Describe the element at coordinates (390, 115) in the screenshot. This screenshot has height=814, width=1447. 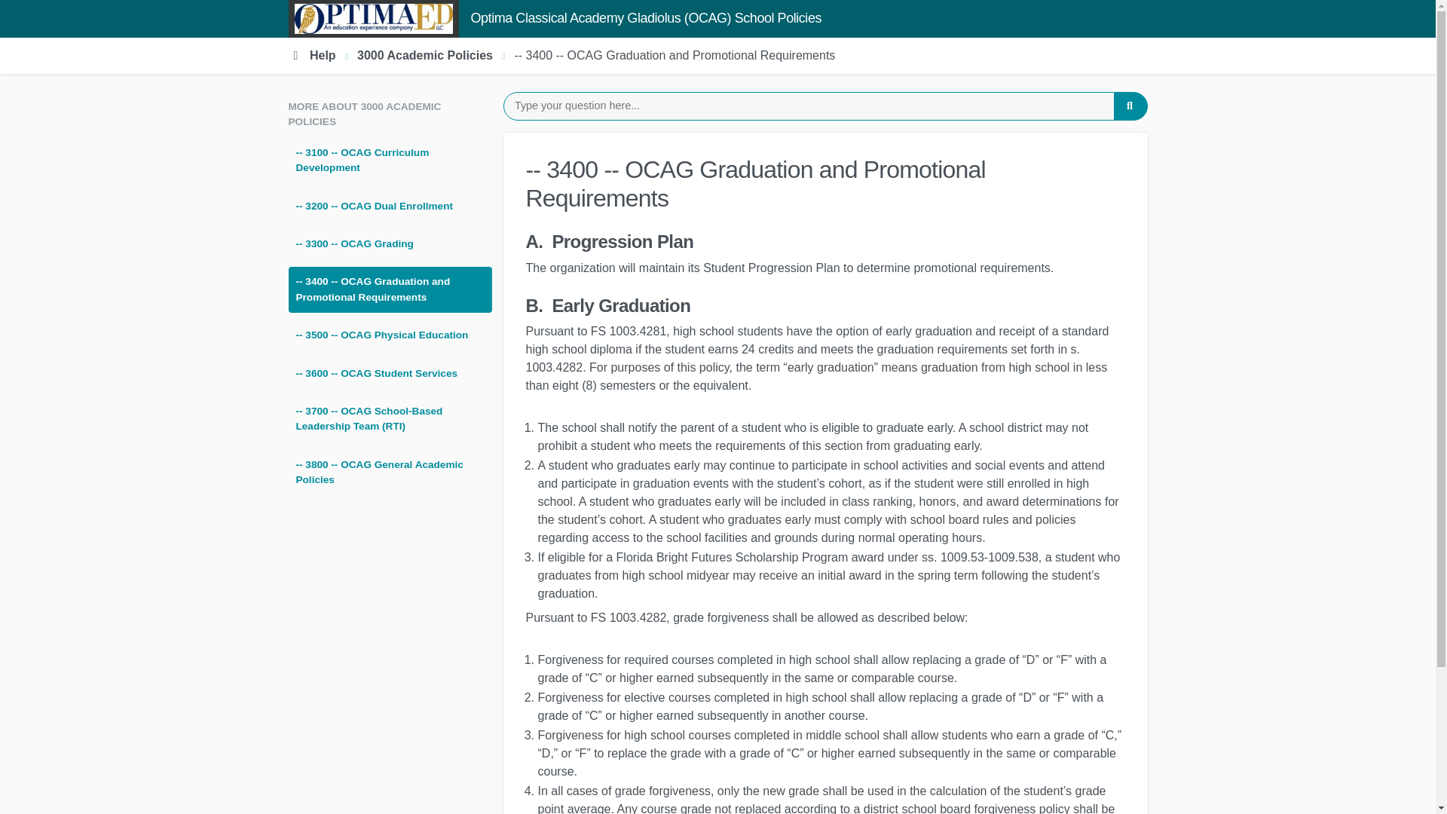
I see `MORE ABOUT 3000 ACADEMIC POLICIES` at that location.